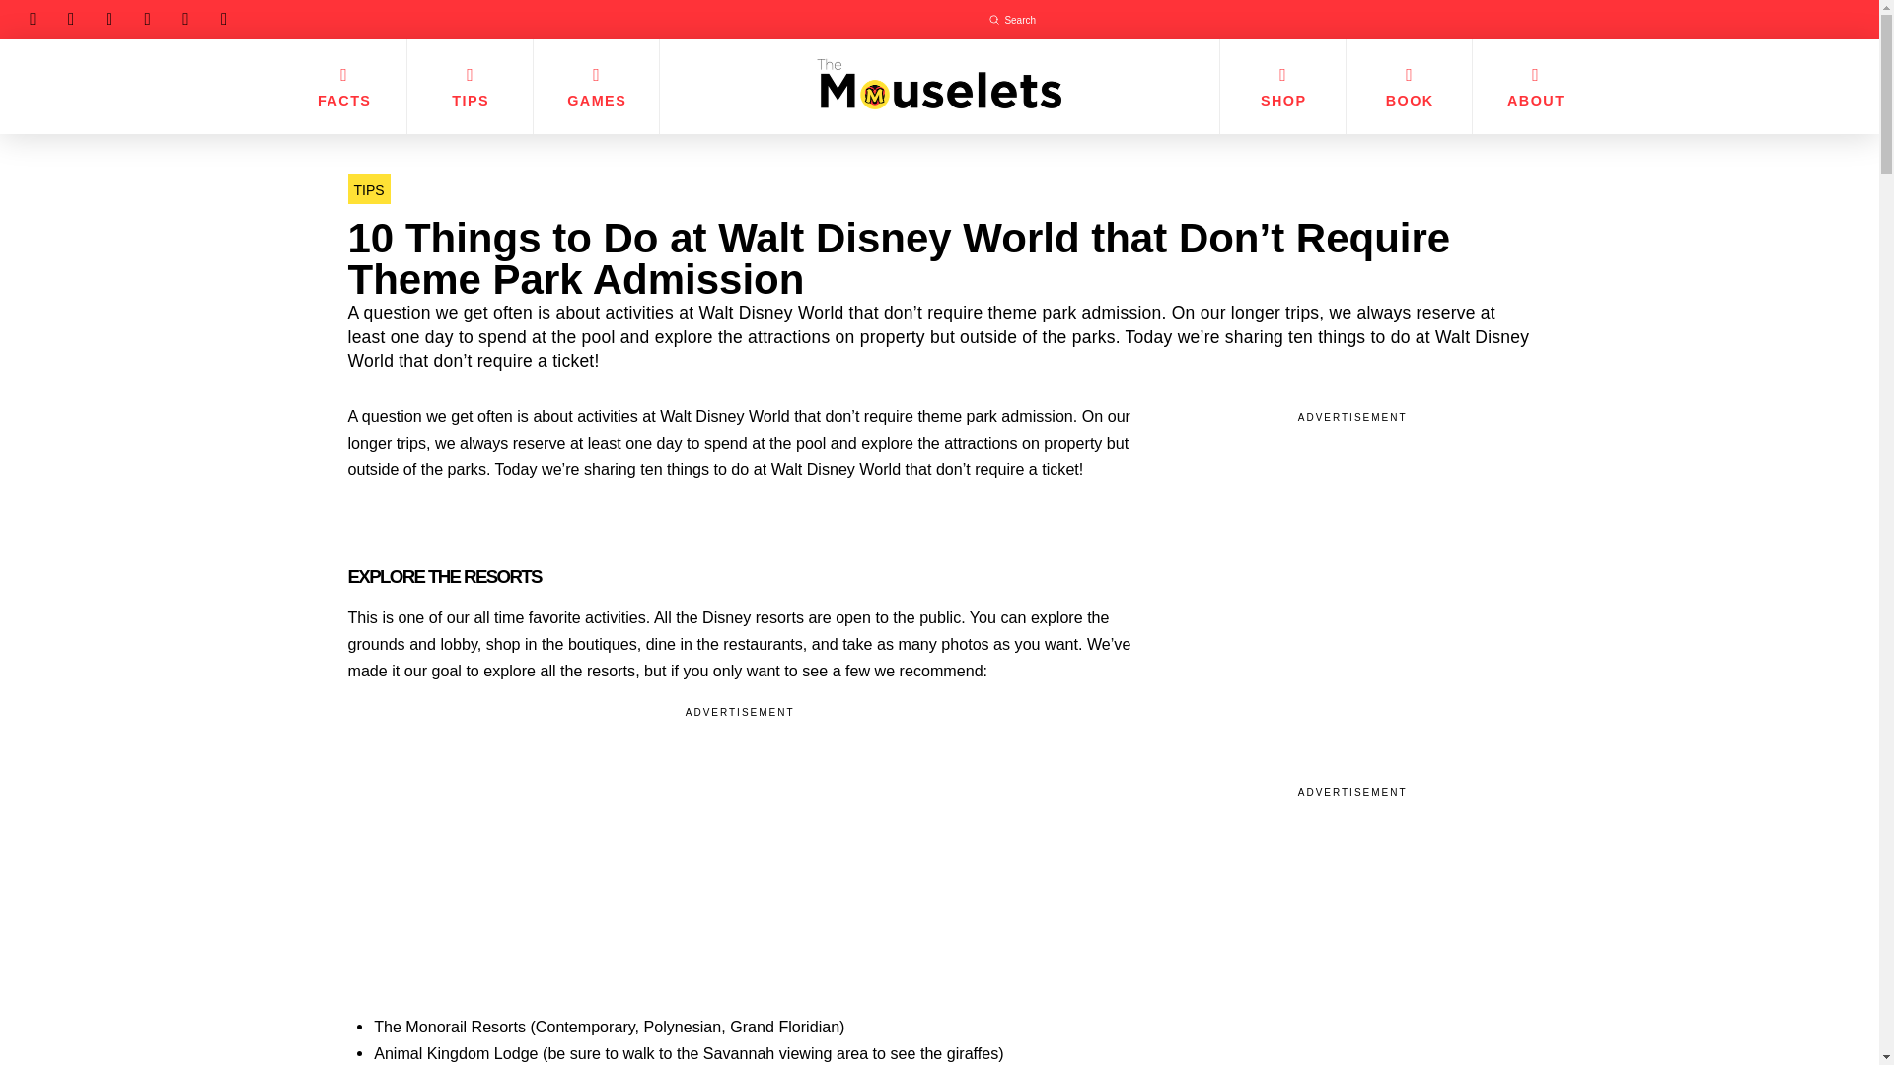 The image size is (1894, 1065). What do you see at coordinates (1535, 87) in the screenshot?
I see `ABOUT` at bounding box center [1535, 87].